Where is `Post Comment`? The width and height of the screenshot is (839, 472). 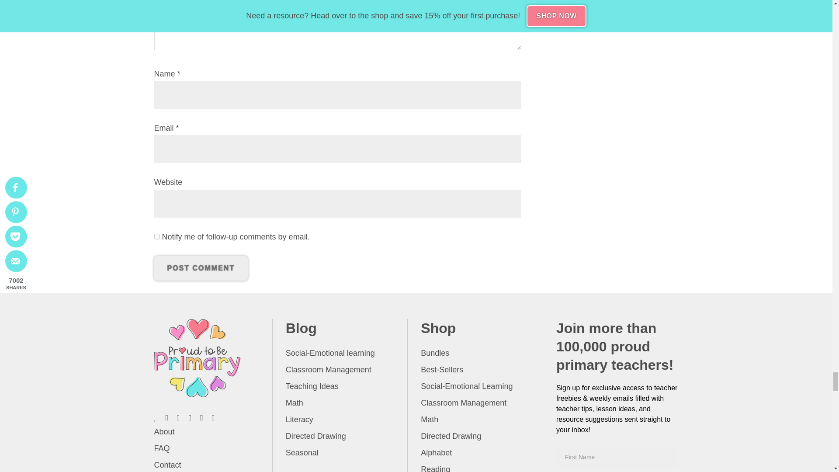 Post Comment is located at coordinates (200, 268).